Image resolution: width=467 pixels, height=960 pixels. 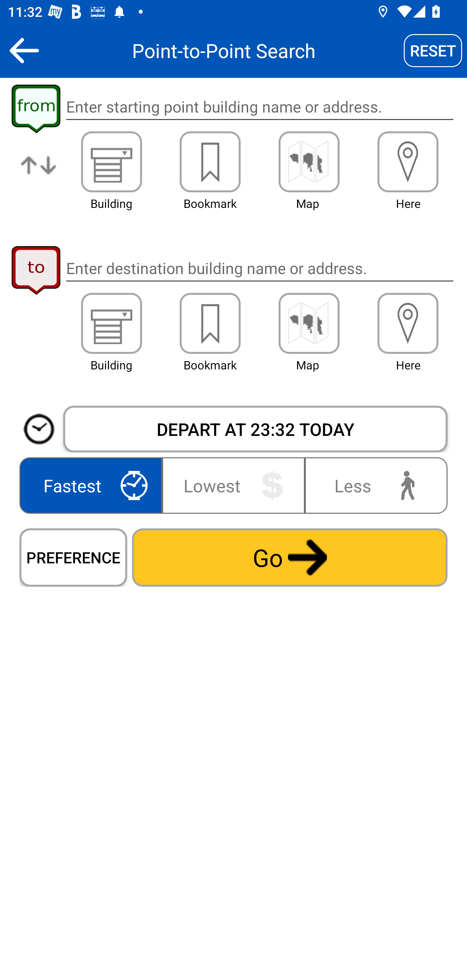 I want to click on Select location on map, so click(x=309, y=323).